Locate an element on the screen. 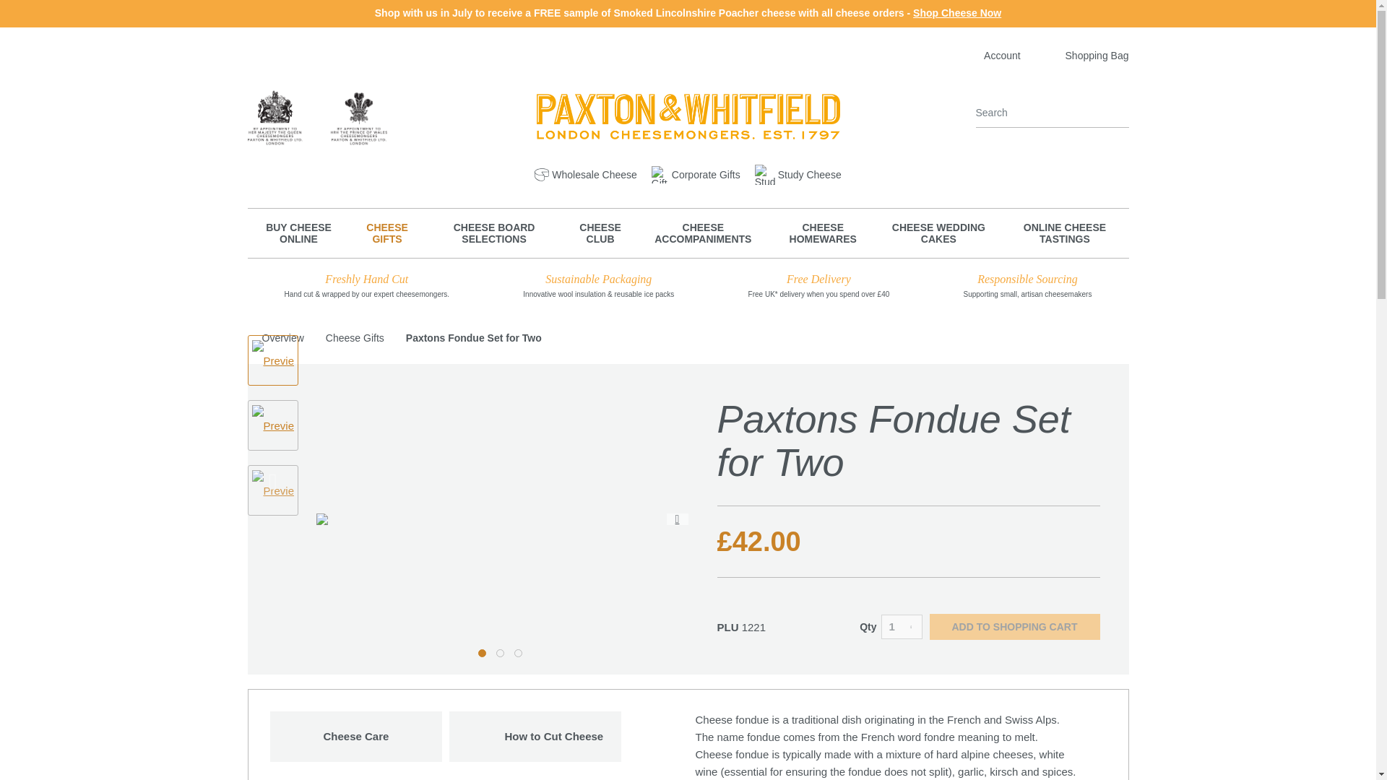 Image resolution: width=1387 pixels, height=780 pixels. Corporate Gifts is located at coordinates (696, 174).